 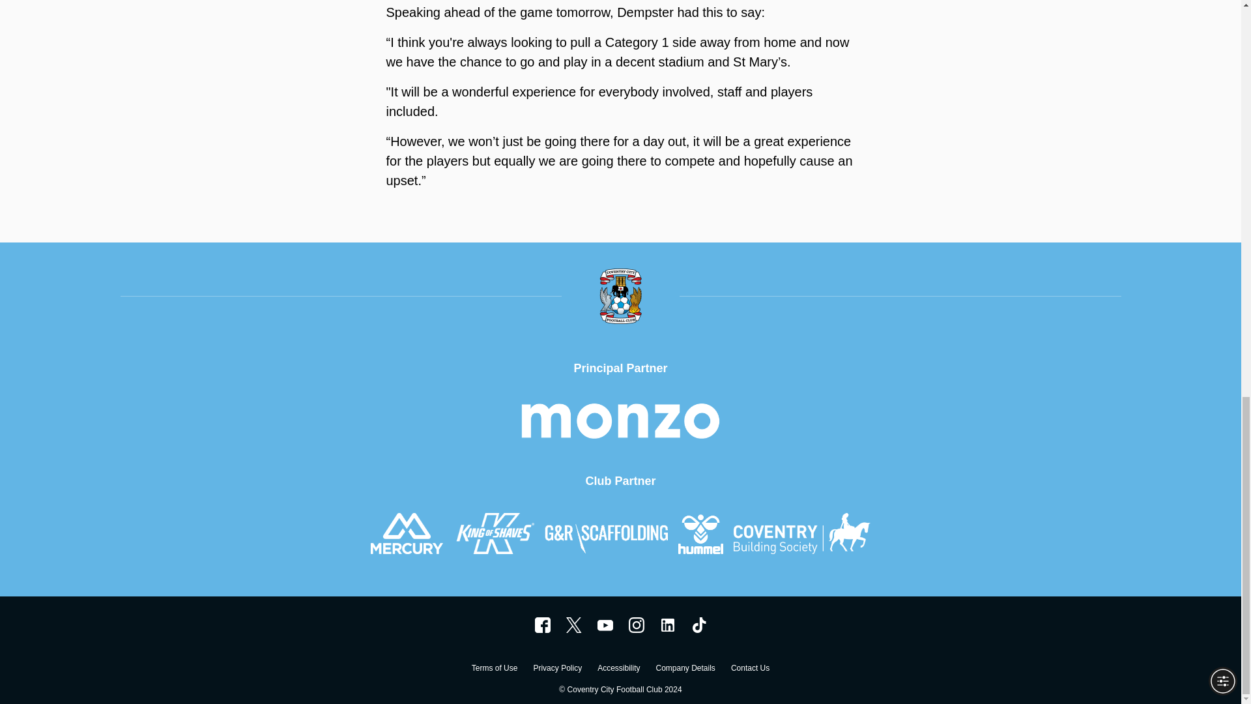 I want to click on Contact Us, so click(x=749, y=669).